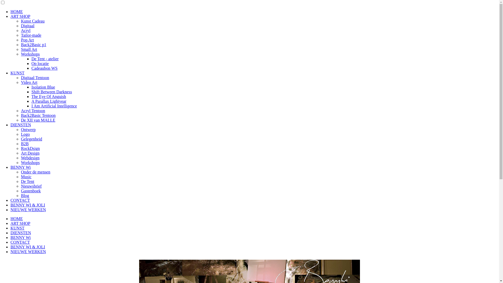 This screenshot has height=283, width=503. What do you see at coordinates (17, 228) in the screenshot?
I see `KUNST` at bounding box center [17, 228].